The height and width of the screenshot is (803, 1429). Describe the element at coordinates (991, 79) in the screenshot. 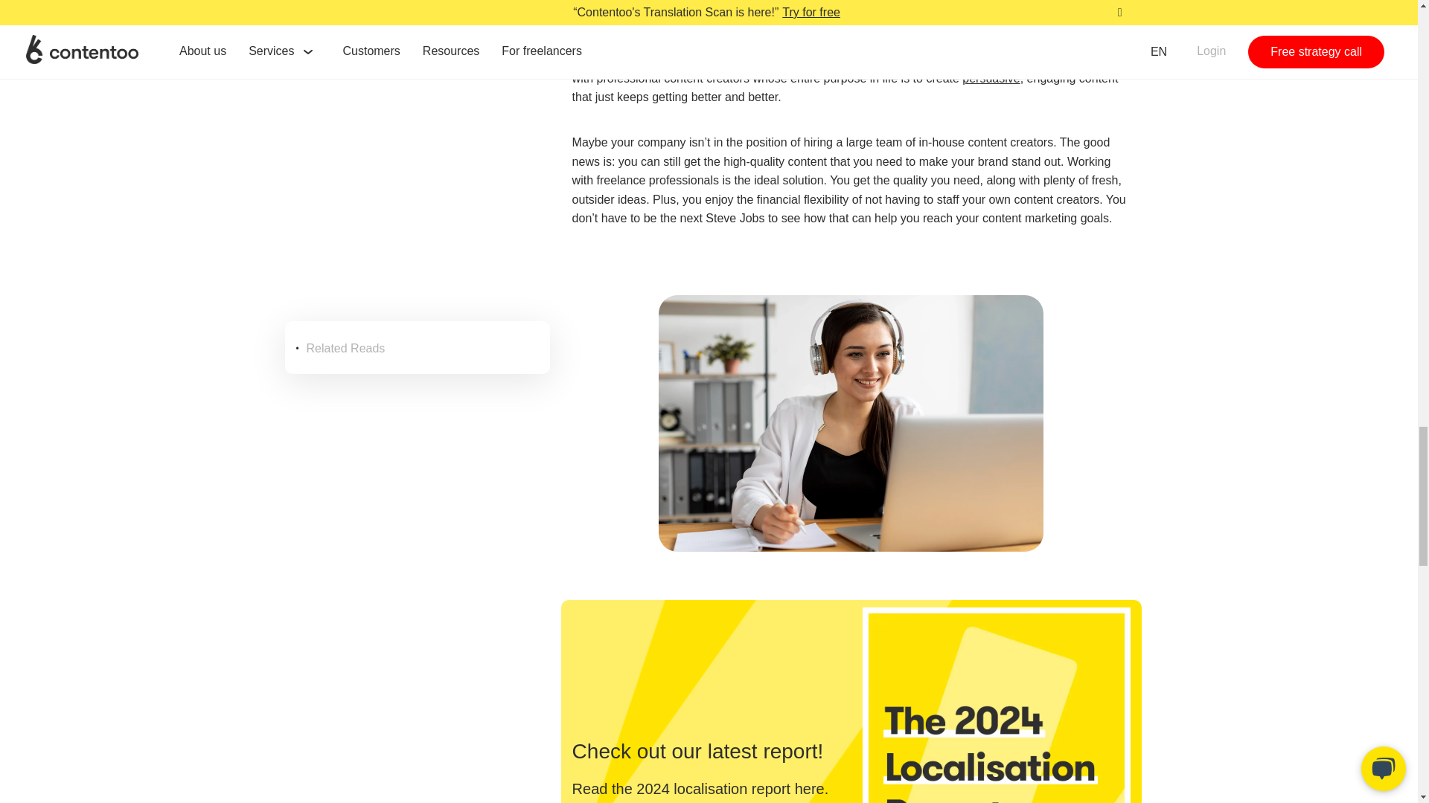

I see `persuasive` at that location.